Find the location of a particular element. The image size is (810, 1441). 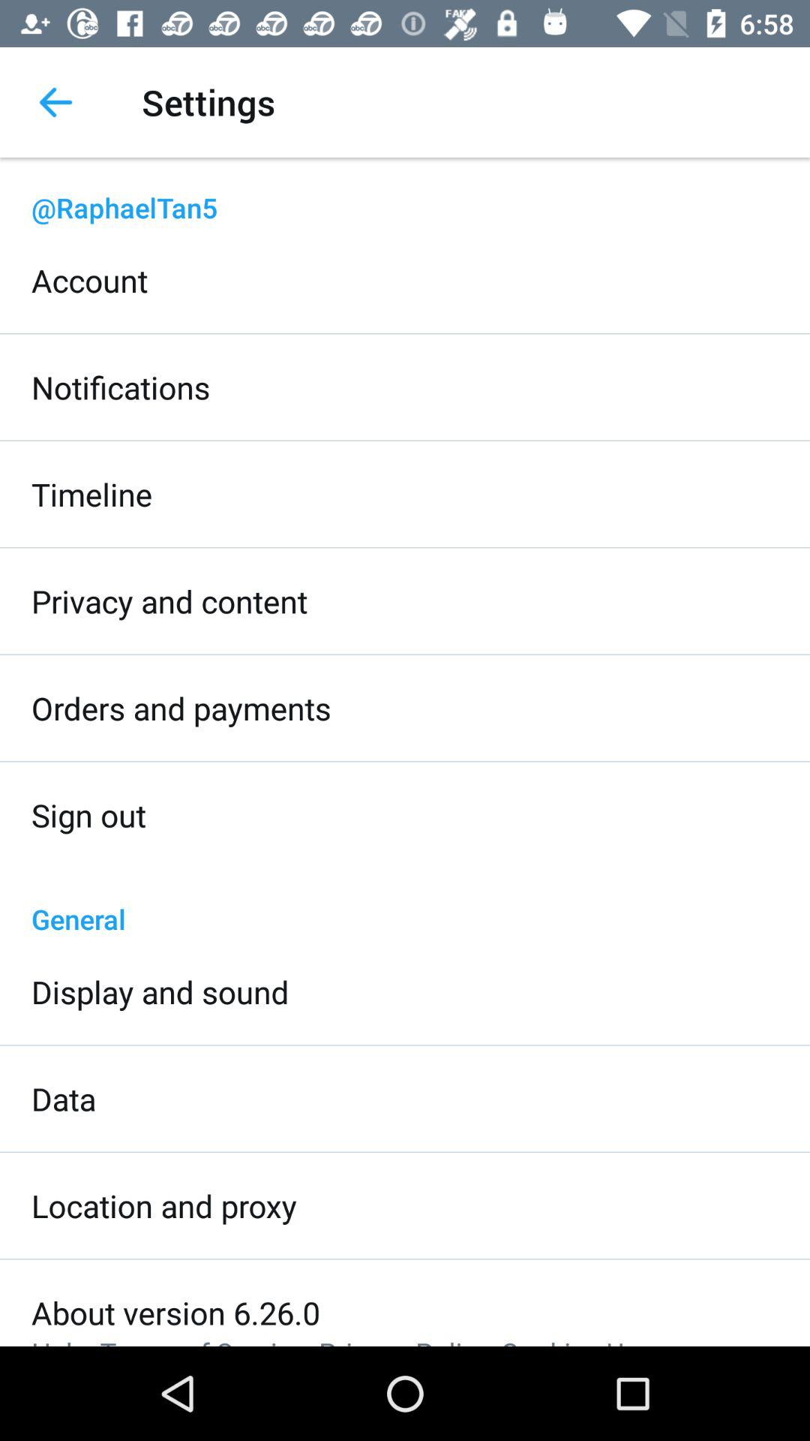

swipe until orders and payments is located at coordinates (181, 708).